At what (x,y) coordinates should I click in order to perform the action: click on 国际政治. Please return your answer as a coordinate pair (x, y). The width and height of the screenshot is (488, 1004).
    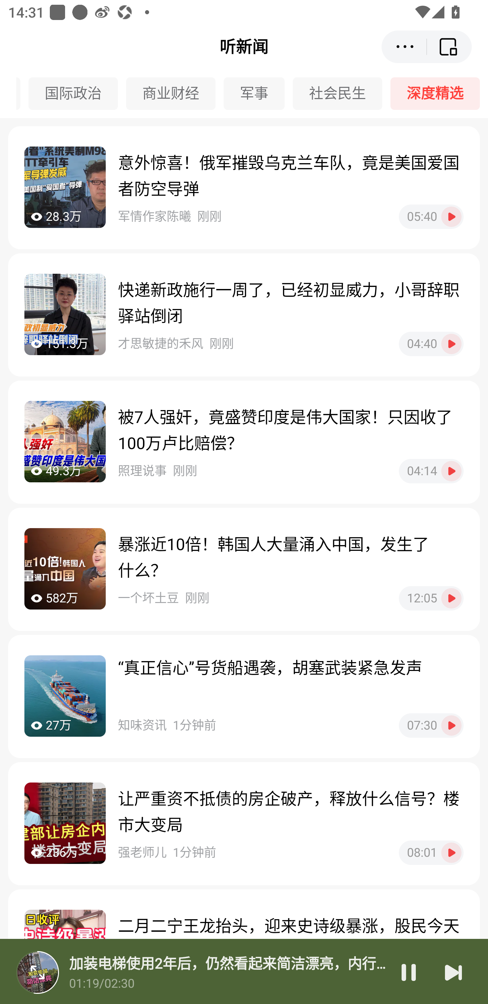
    Looking at the image, I should click on (77, 94).